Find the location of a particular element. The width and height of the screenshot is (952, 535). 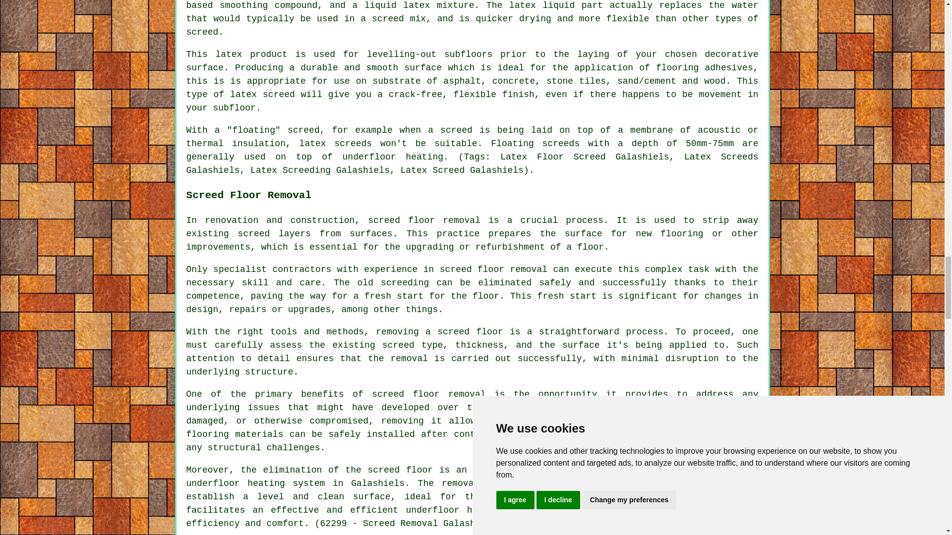

contractors is located at coordinates (710, 483).